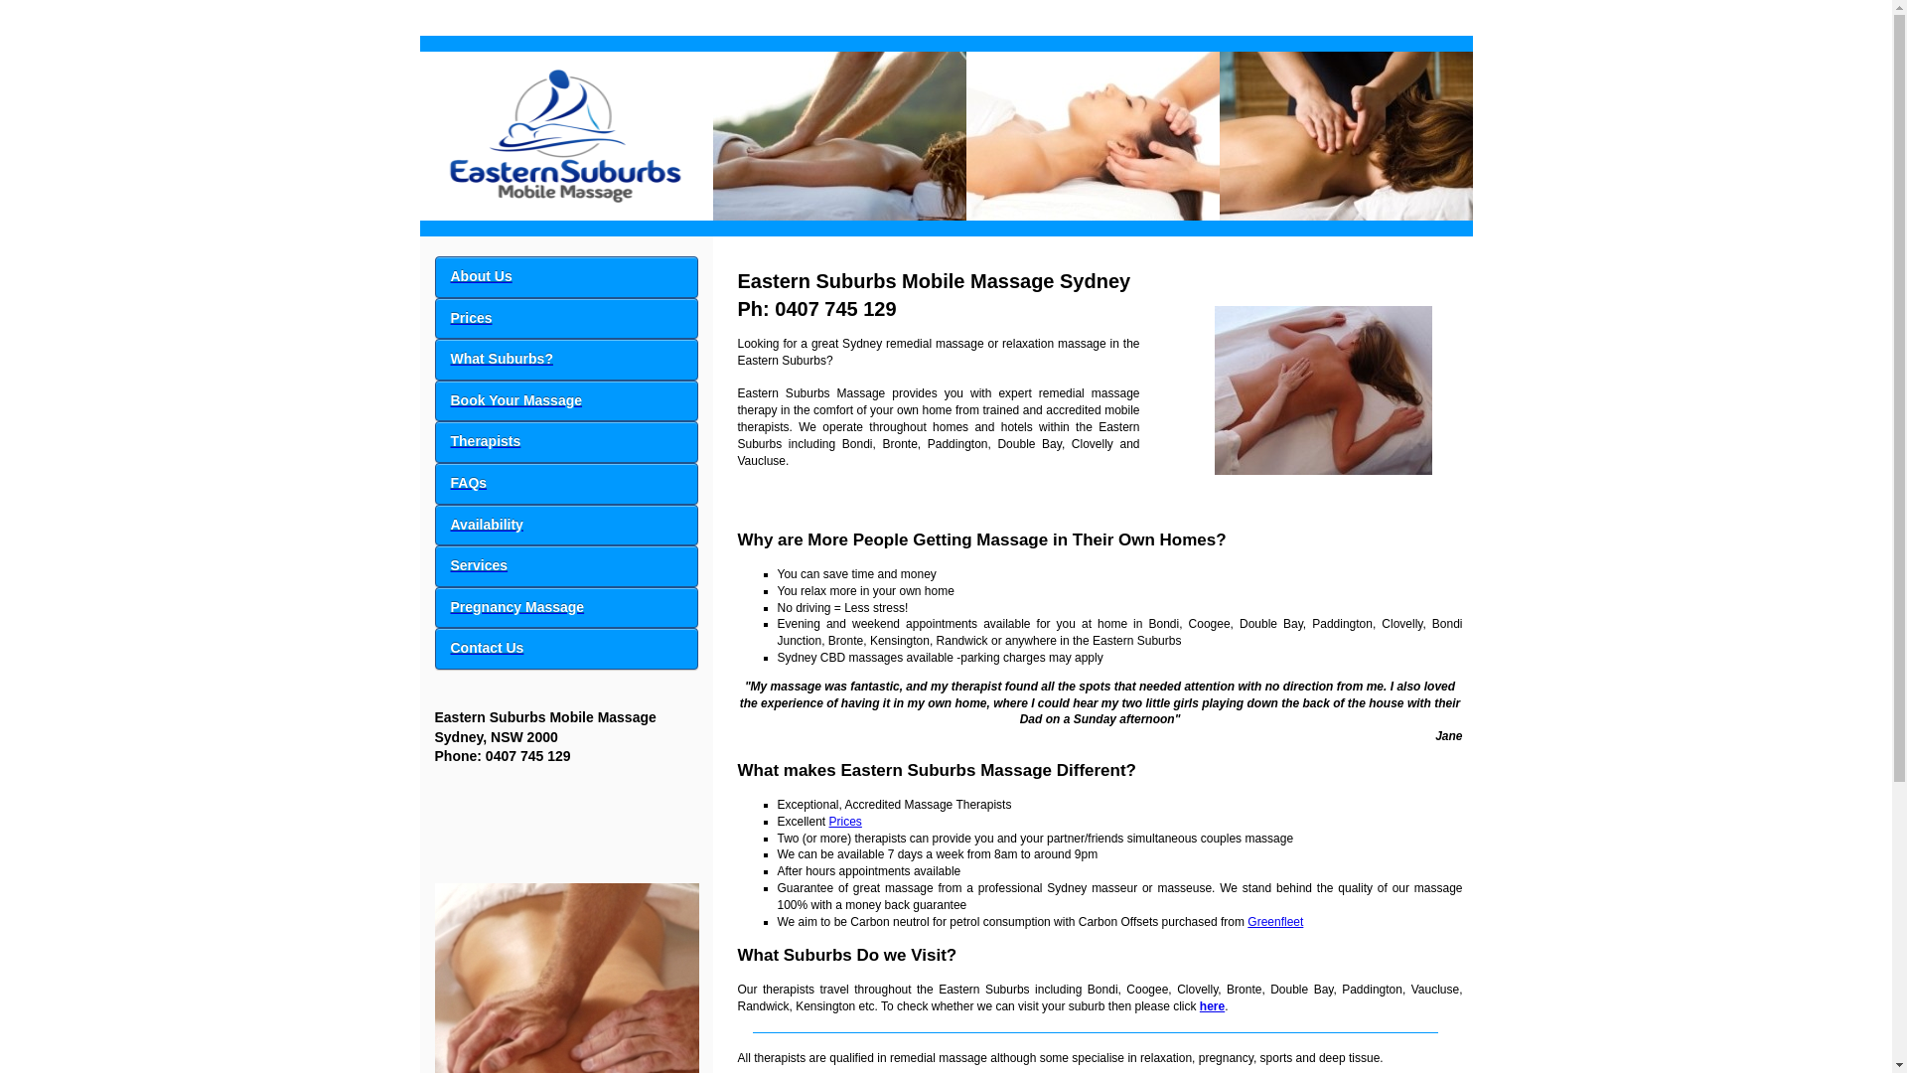 The width and height of the screenshot is (1907, 1073). I want to click on Greenfleet, so click(1275, 922).